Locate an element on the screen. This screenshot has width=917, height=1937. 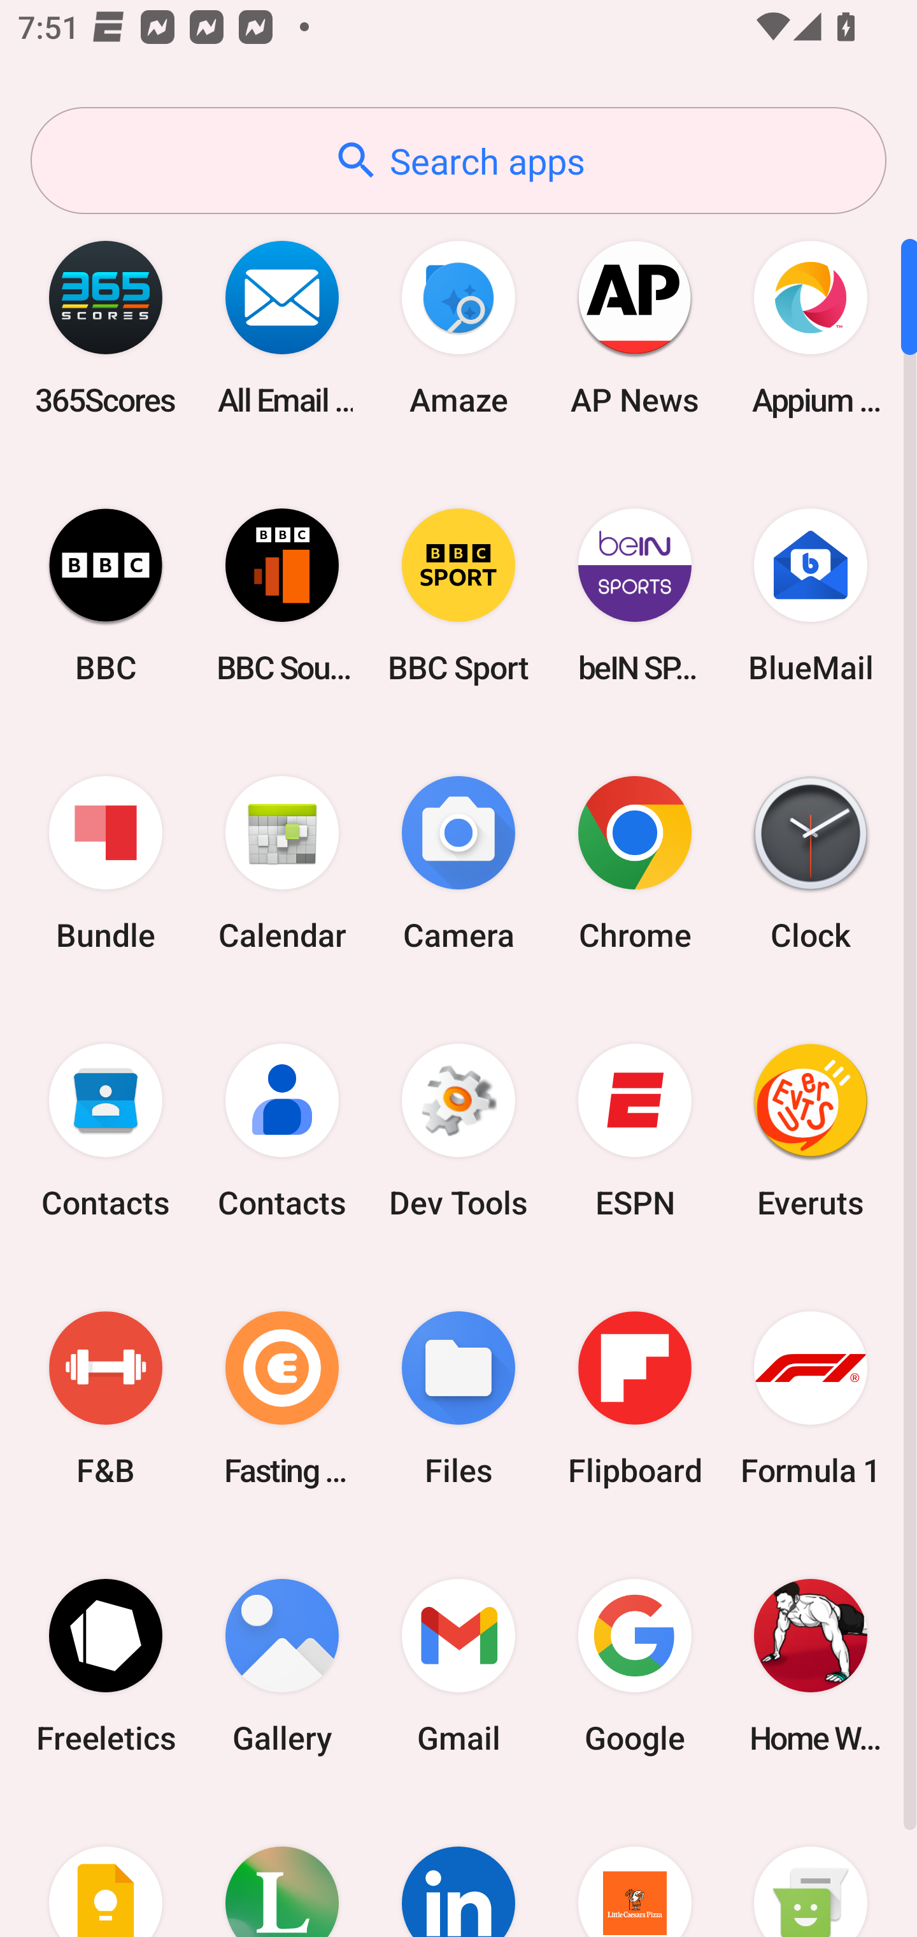
365Scores is located at coordinates (106, 328).